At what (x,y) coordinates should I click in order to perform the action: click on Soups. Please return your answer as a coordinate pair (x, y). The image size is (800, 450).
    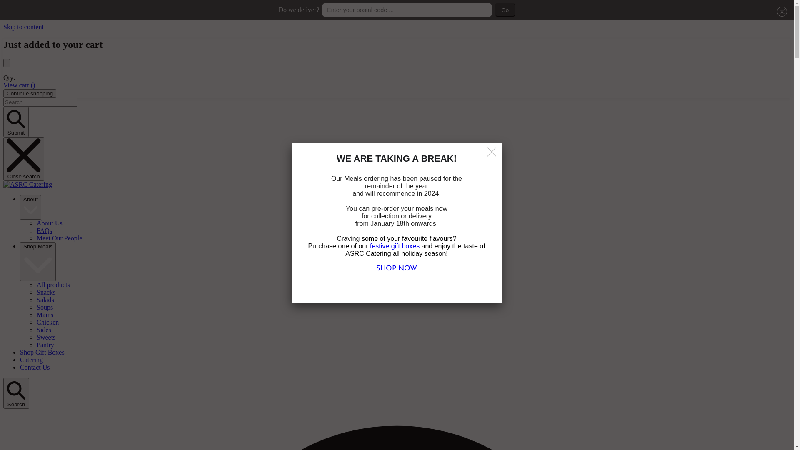
    Looking at the image, I should click on (45, 307).